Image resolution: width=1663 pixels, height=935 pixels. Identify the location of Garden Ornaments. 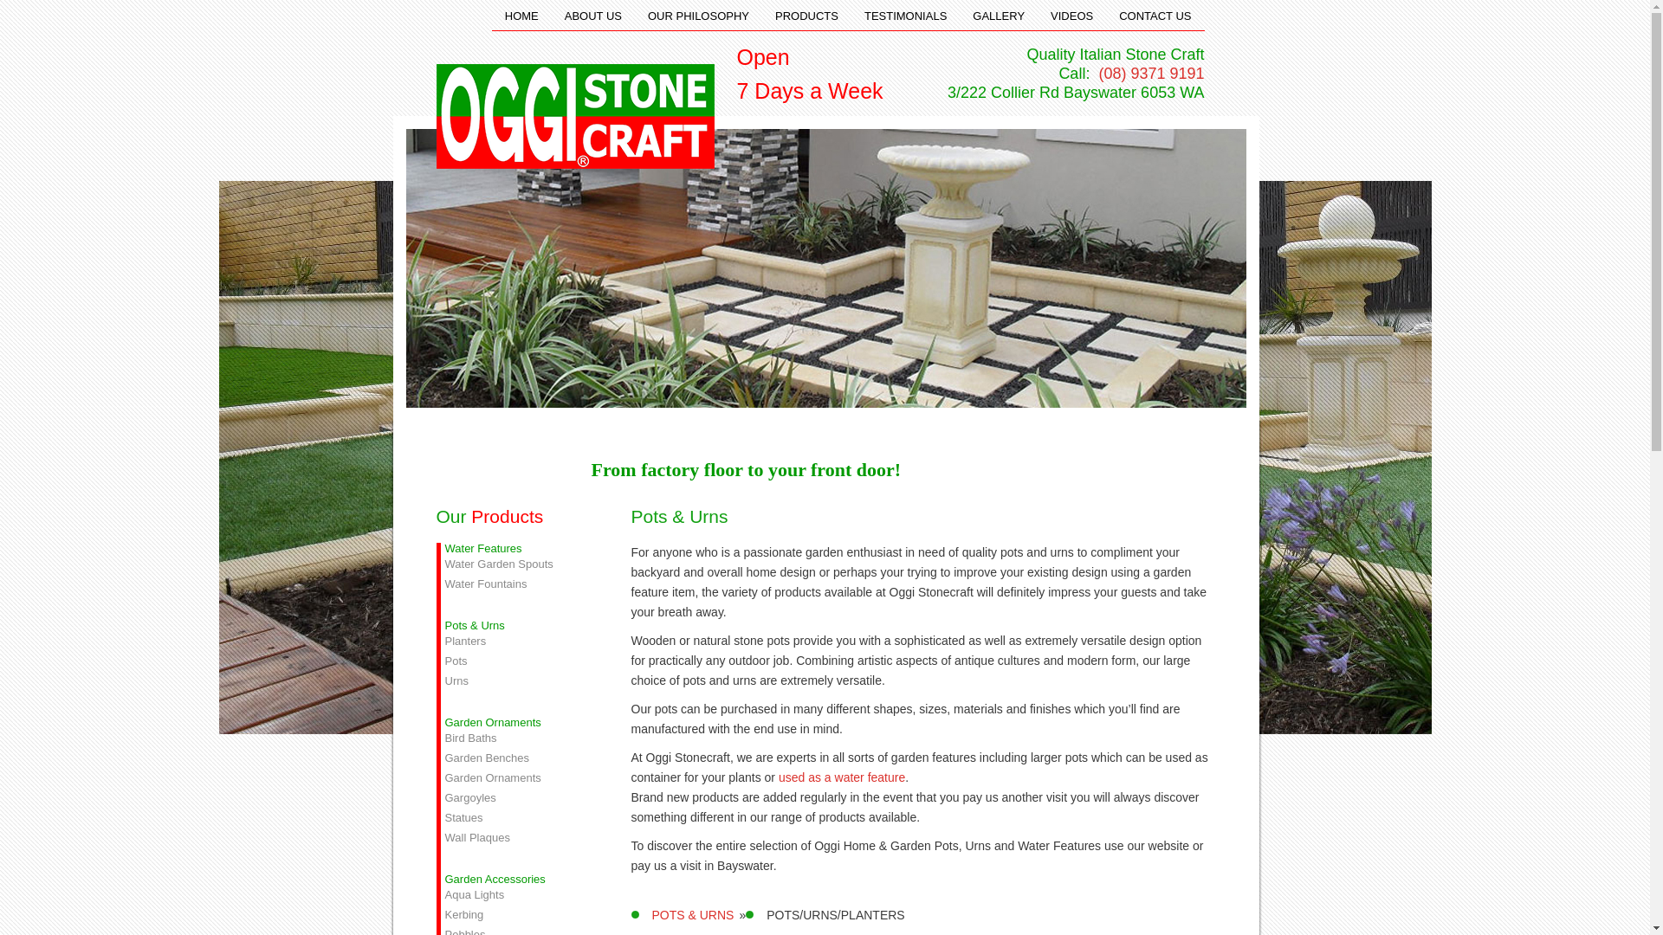
(517, 777).